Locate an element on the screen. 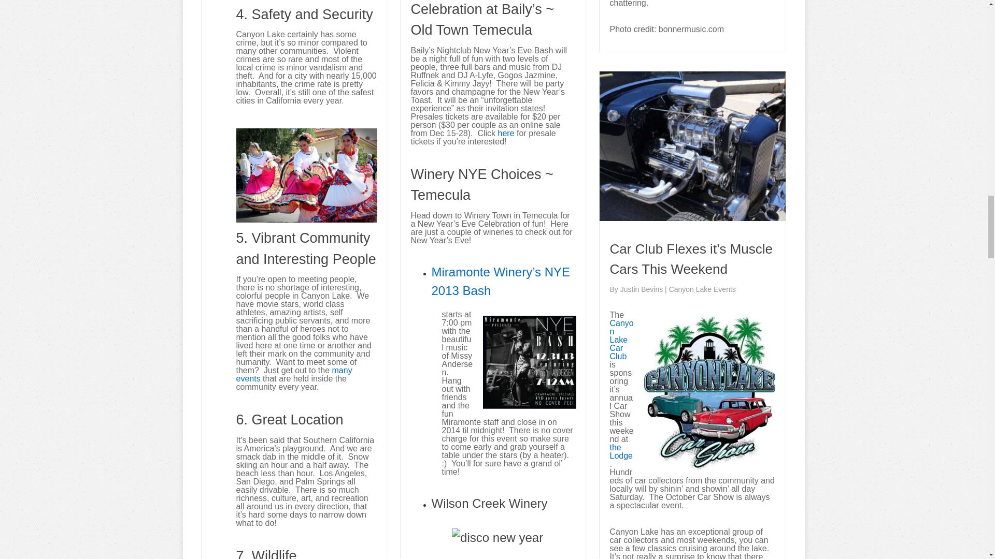 The width and height of the screenshot is (995, 559). The Lodge is located at coordinates (621, 451).